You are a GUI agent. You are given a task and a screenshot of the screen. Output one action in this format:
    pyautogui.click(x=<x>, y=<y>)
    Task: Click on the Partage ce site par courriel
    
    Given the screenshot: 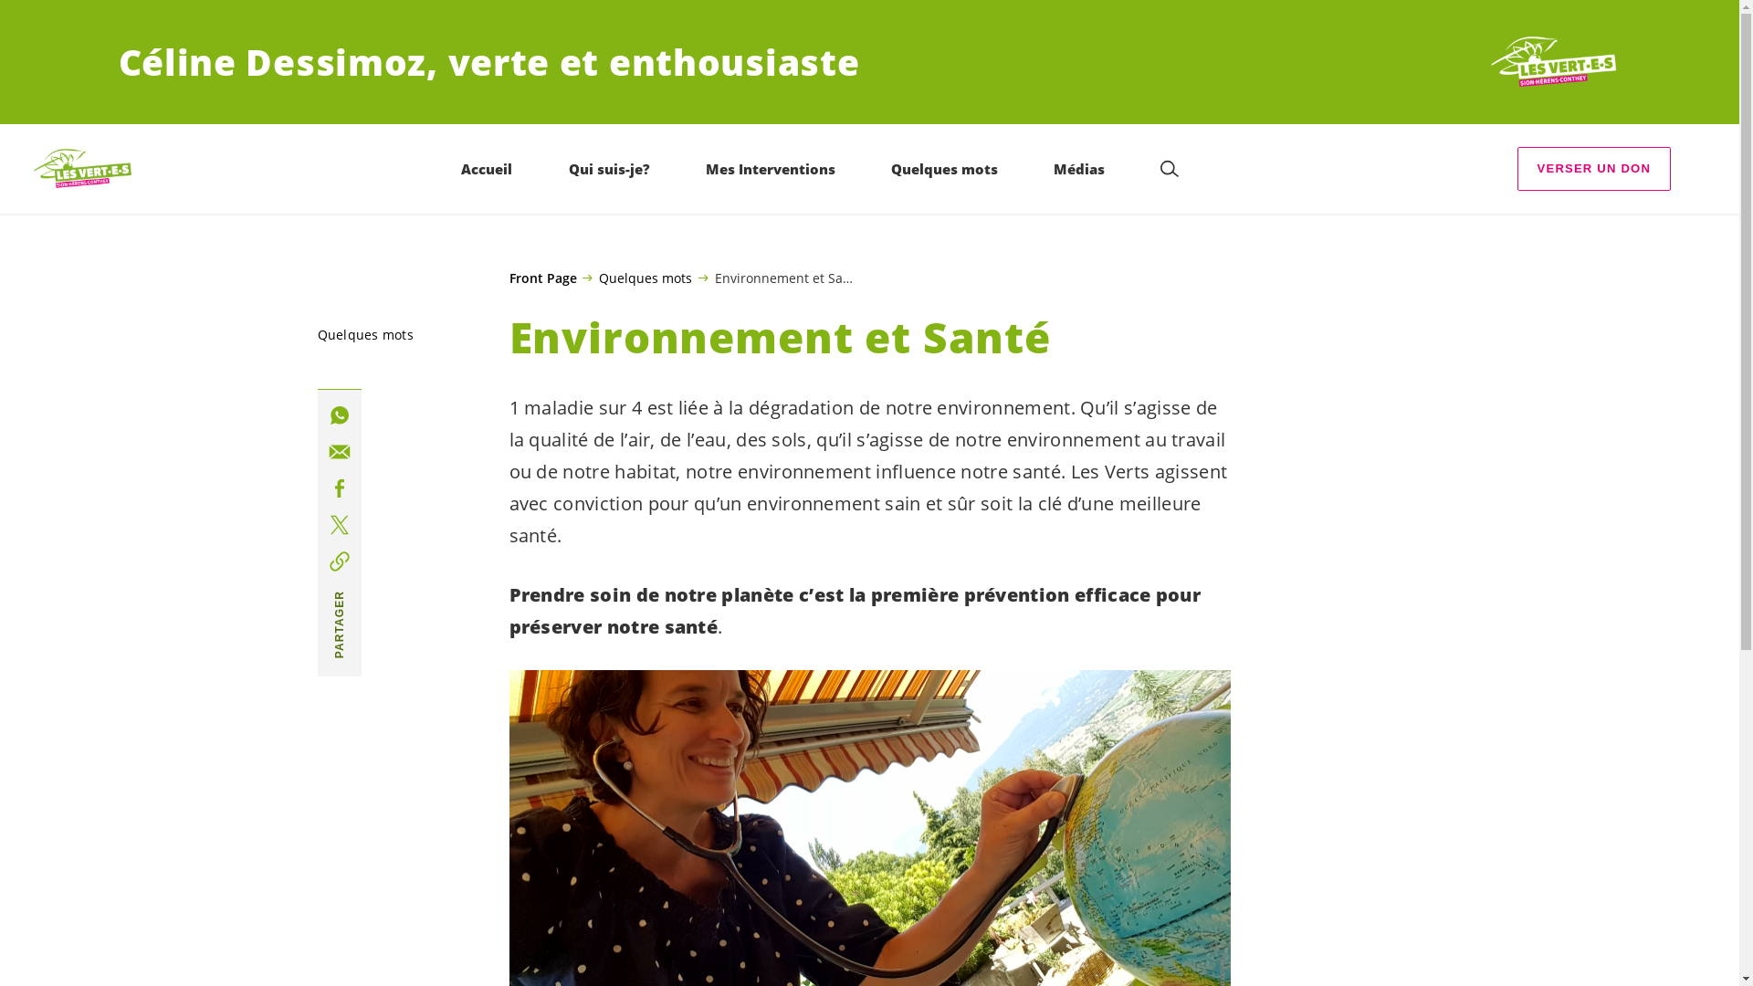 What is the action you would take?
    pyautogui.click(x=340, y=452)
    